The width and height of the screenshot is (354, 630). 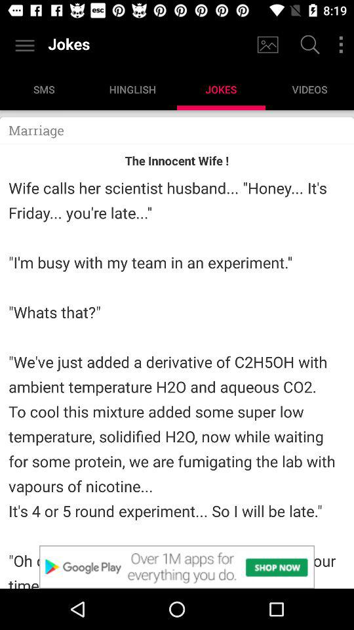 I want to click on more info, so click(x=341, y=45).